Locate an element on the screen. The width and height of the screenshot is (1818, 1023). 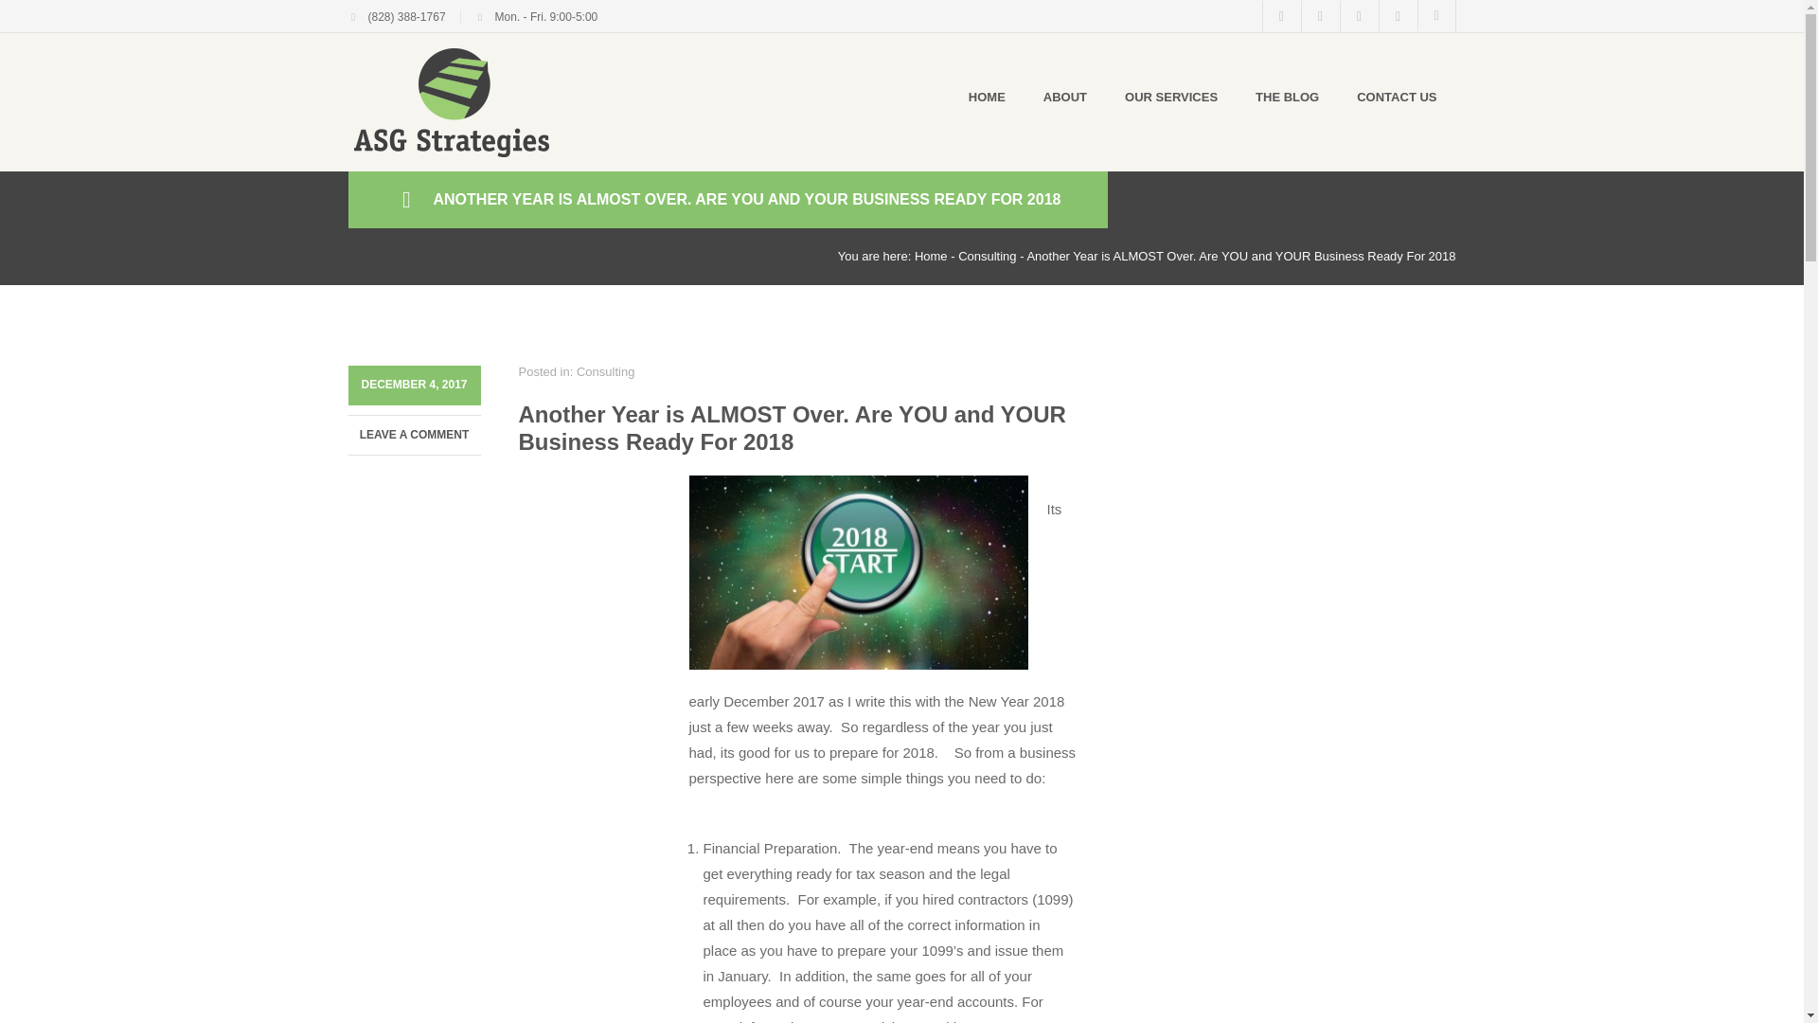
Consulting is located at coordinates (987, 256).